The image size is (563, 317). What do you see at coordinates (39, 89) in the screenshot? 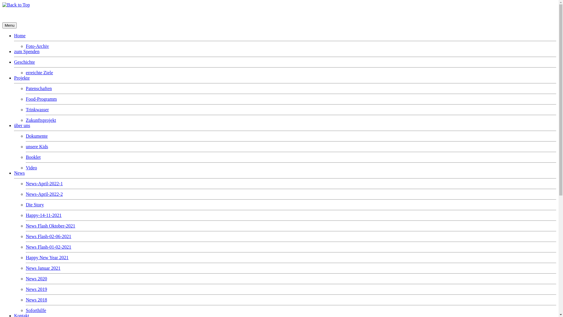
I see `Patenschaften` at bounding box center [39, 89].